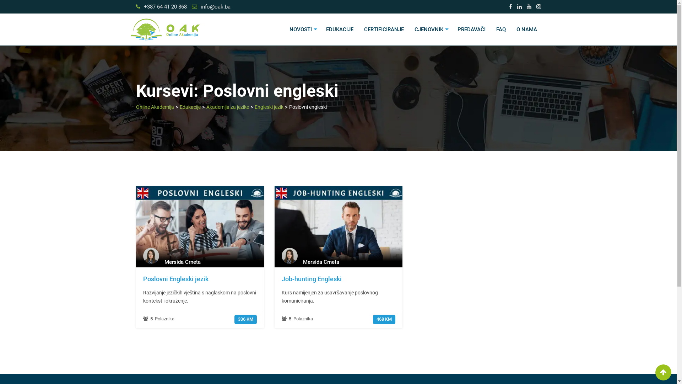 The image size is (682, 384). Describe the element at coordinates (269, 107) in the screenshot. I see `Engleski jezik` at that location.